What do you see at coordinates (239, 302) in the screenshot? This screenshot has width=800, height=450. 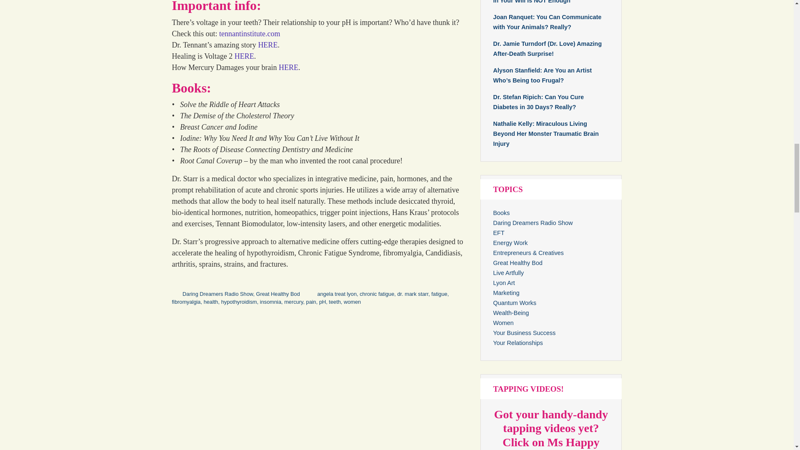 I see `hypothyroidism` at bounding box center [239, 302].